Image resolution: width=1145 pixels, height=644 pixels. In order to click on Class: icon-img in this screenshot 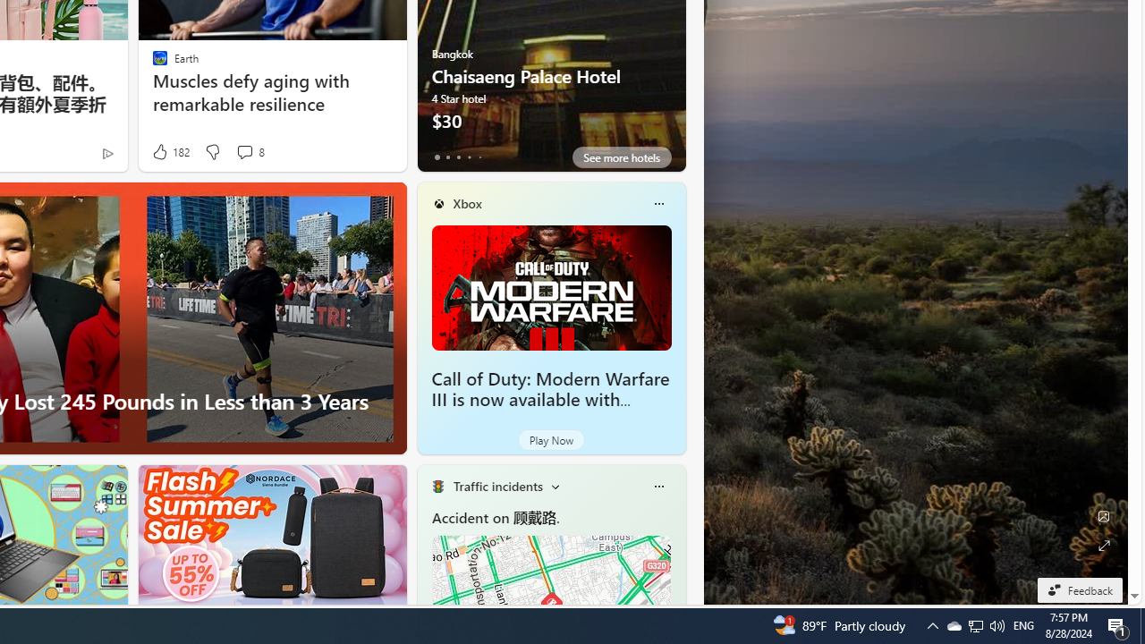, I will do `click(658, 487)`.